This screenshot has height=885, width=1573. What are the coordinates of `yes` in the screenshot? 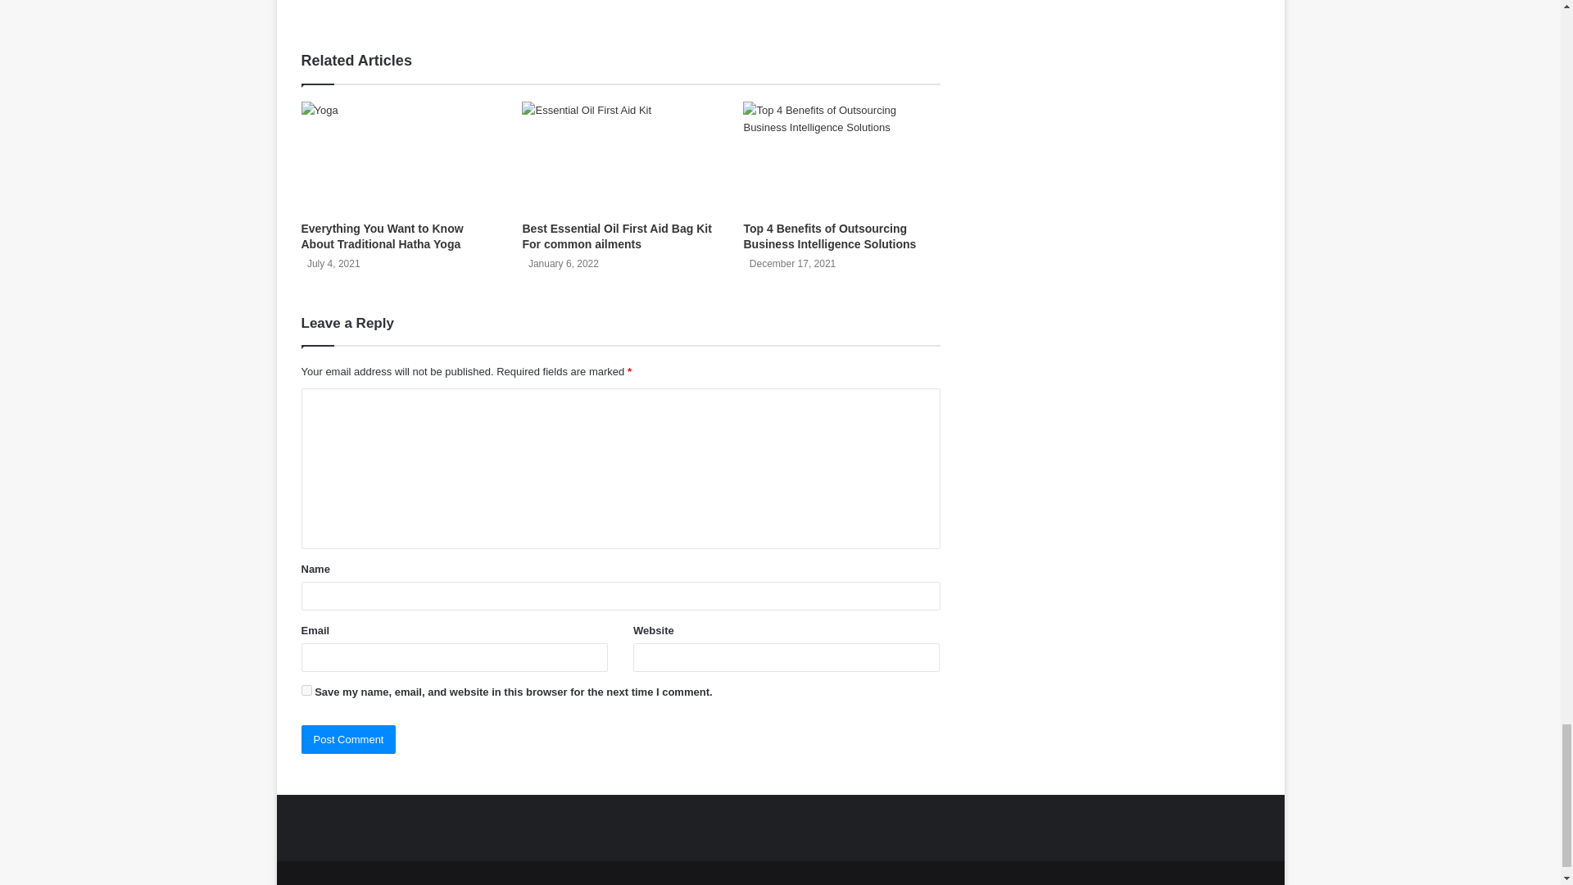 It's located at (306, 690).